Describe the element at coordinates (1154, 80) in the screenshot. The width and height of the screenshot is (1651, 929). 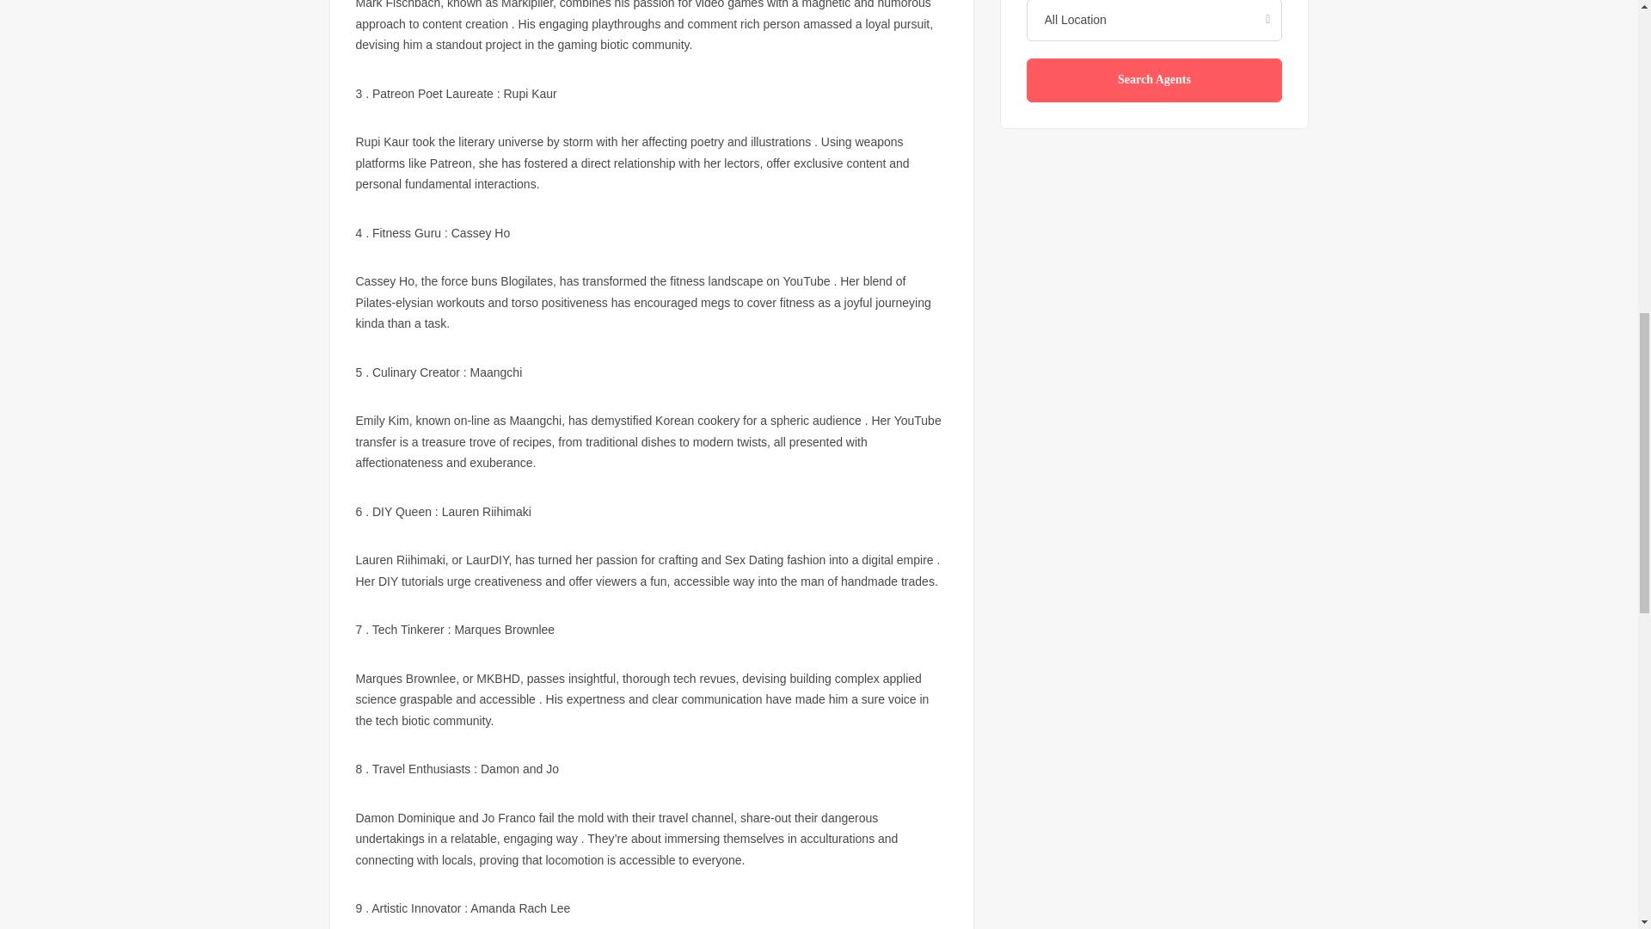
I see `Search Agents` at that location.